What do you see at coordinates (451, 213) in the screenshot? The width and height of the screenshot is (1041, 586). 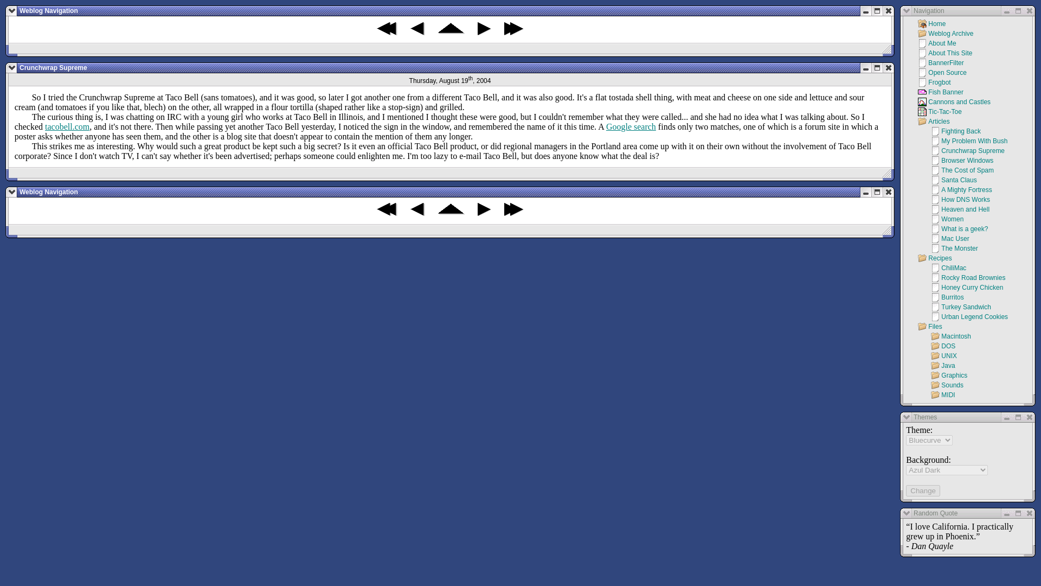 I see `Blog entries, archived from my home page` at bounding box center [451, 213].